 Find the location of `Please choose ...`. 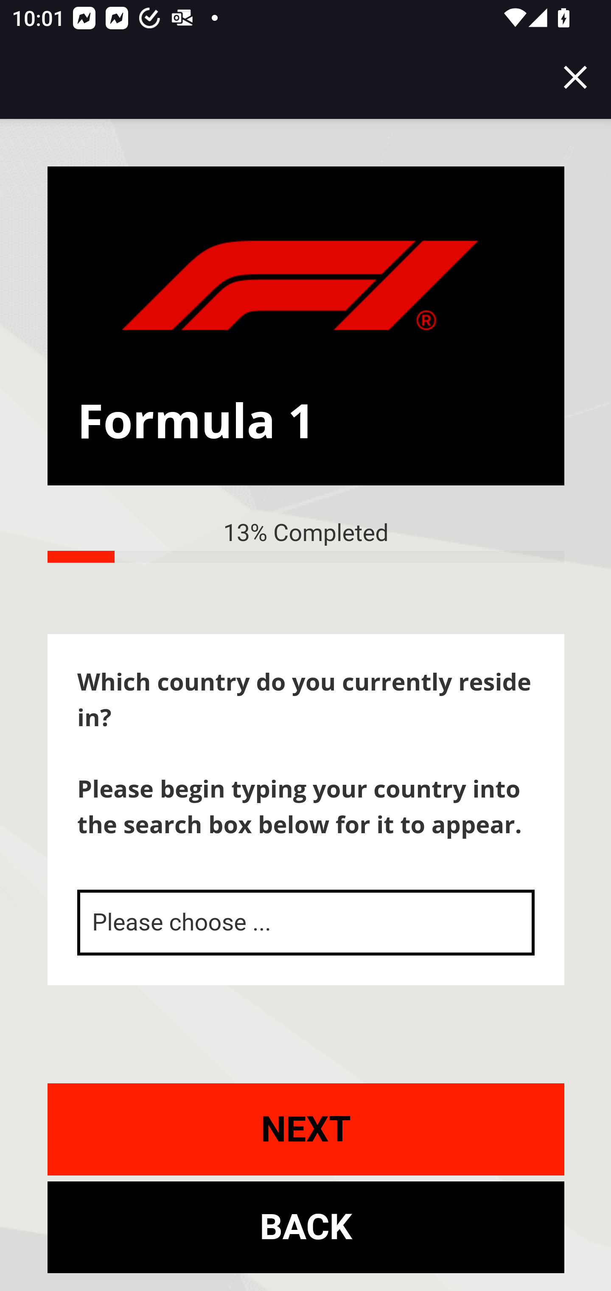

Please choose ... is located at coordinates (306, 922).